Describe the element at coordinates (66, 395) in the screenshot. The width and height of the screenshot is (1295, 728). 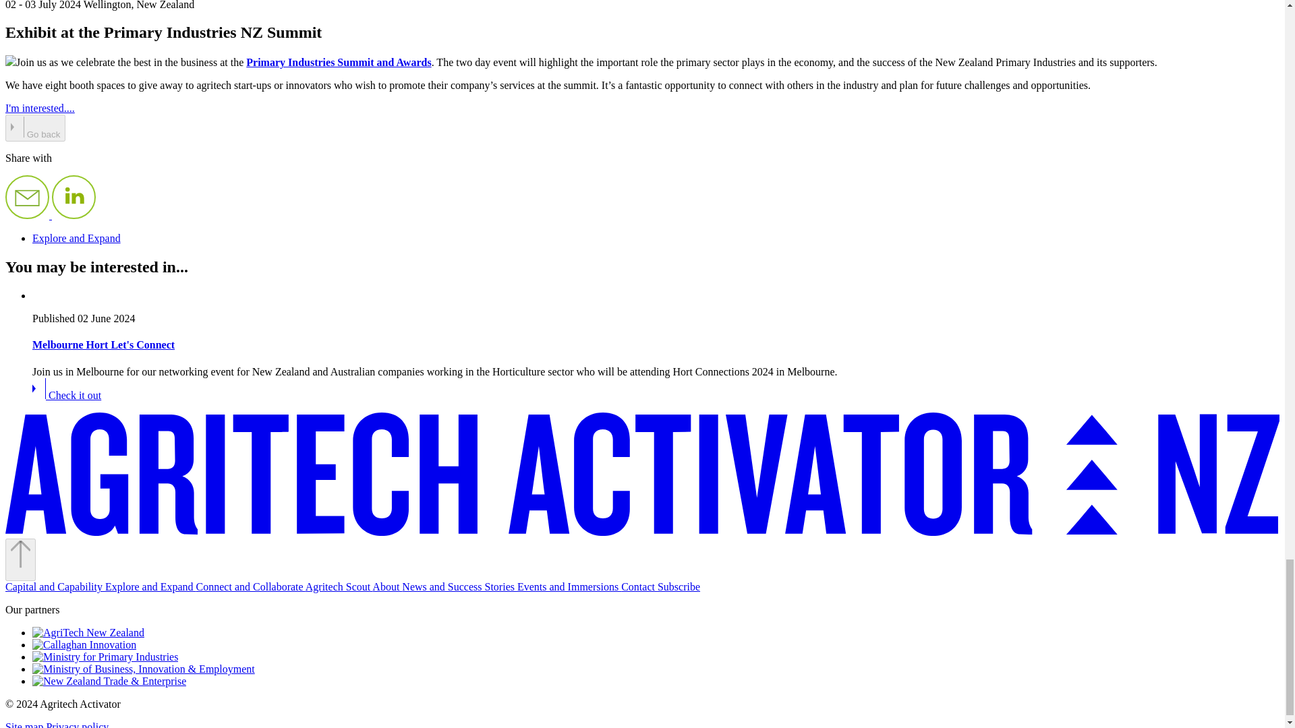
I see `Check it out` at that location.